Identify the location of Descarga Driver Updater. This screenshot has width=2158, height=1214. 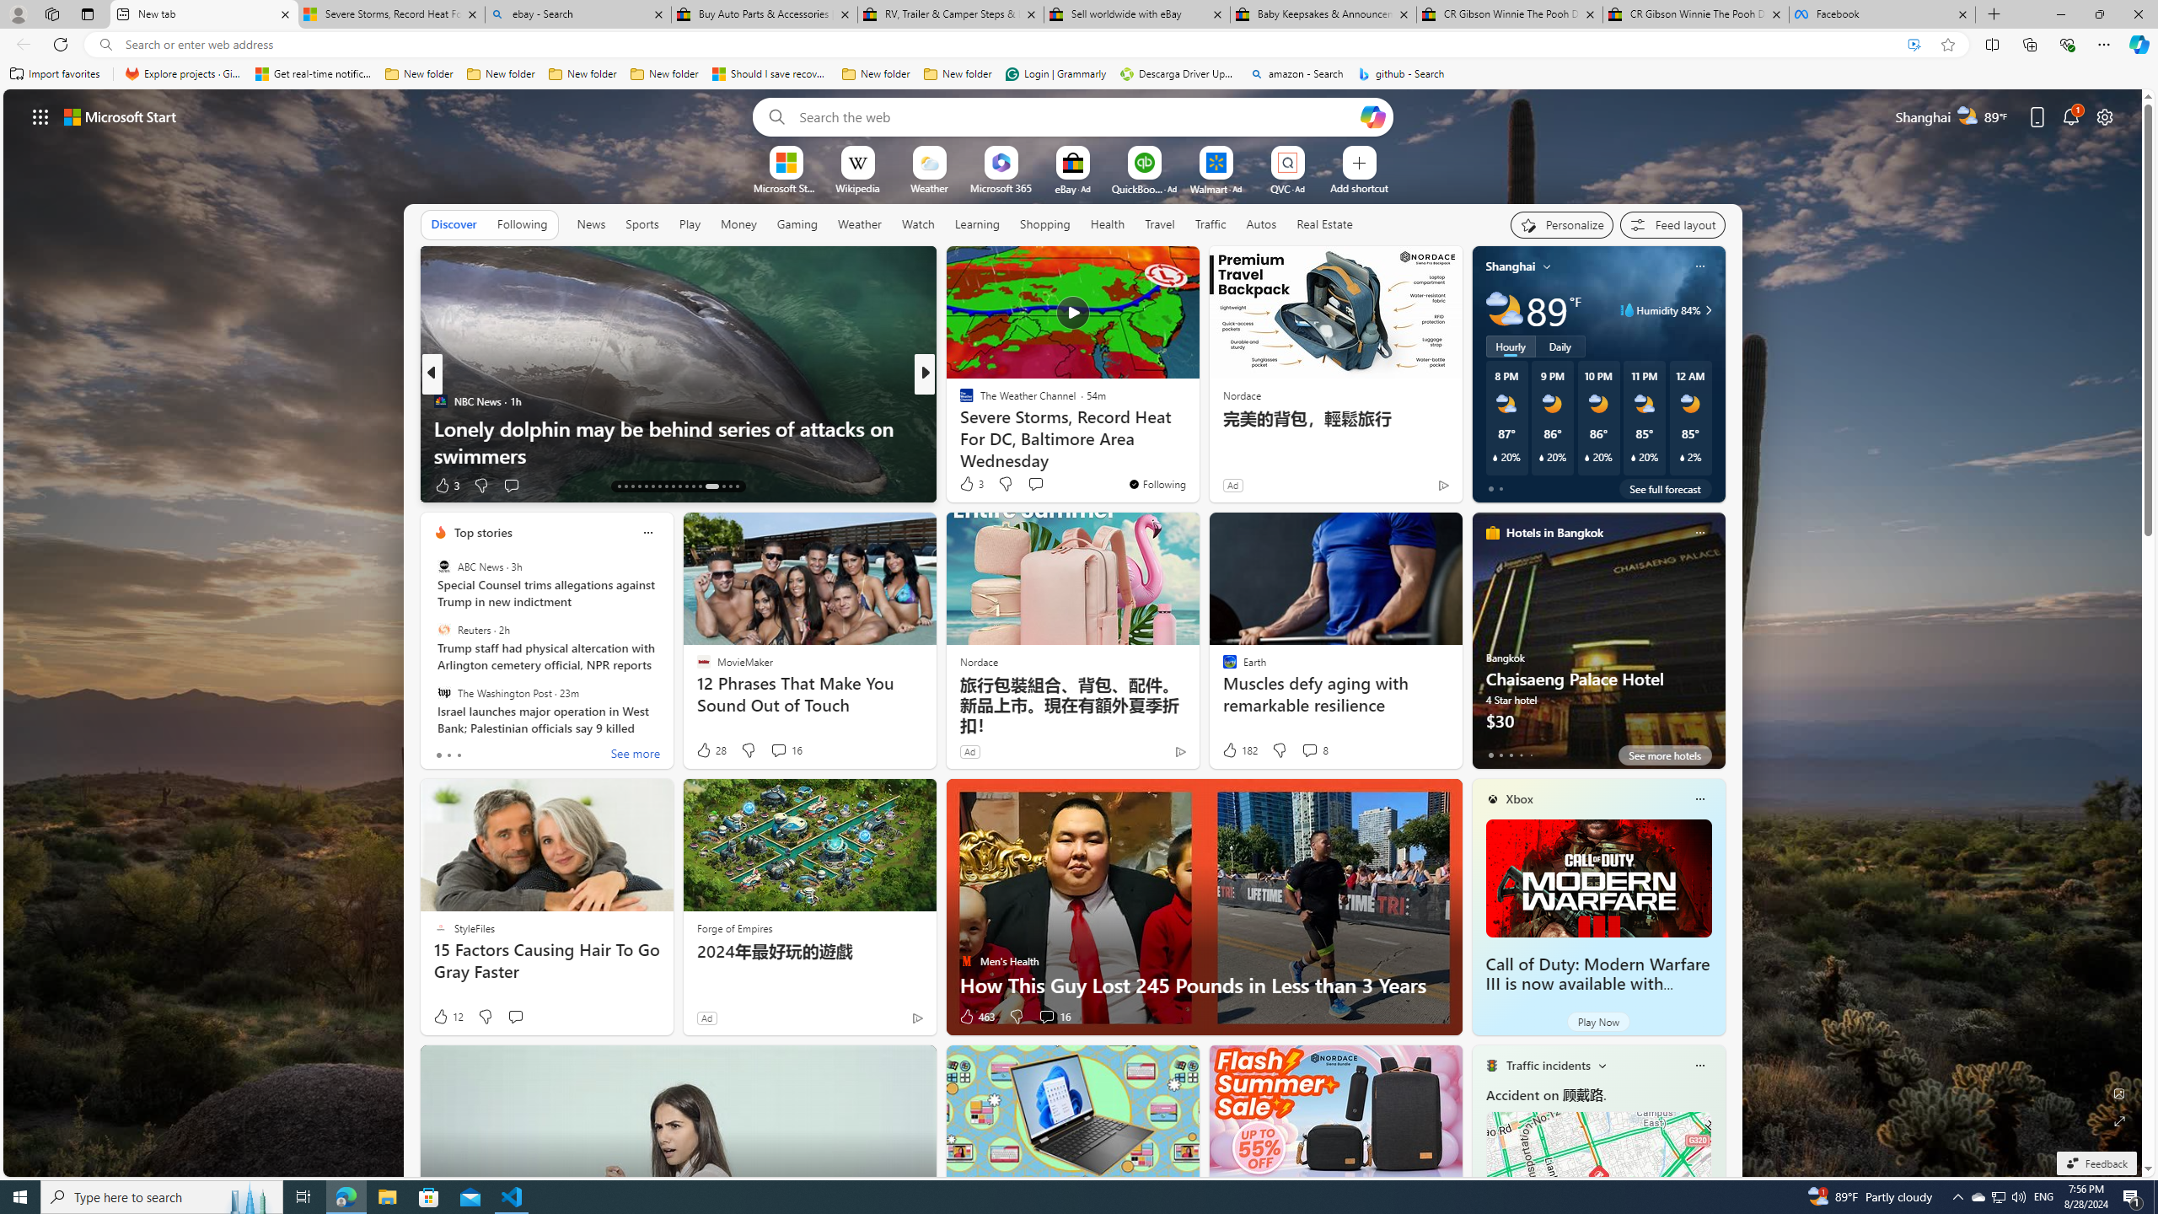
(1178, 74).